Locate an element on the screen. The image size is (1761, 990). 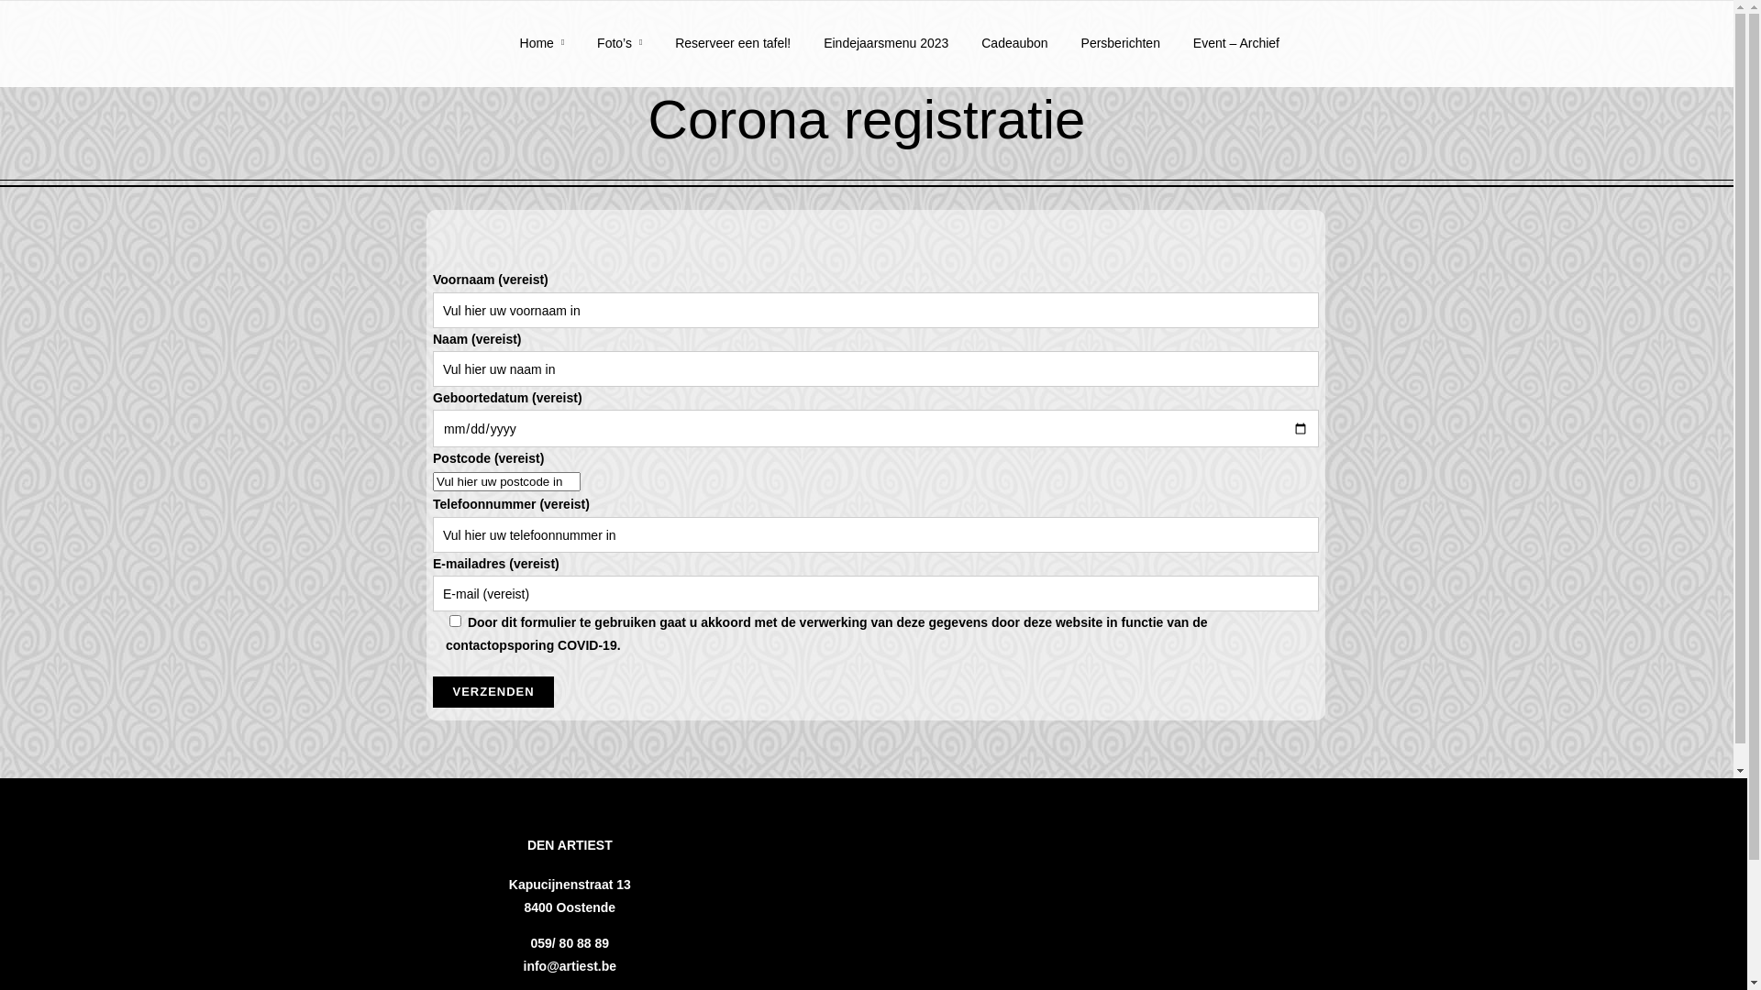
Cadeaubon is located at coordinates (1014, 57).